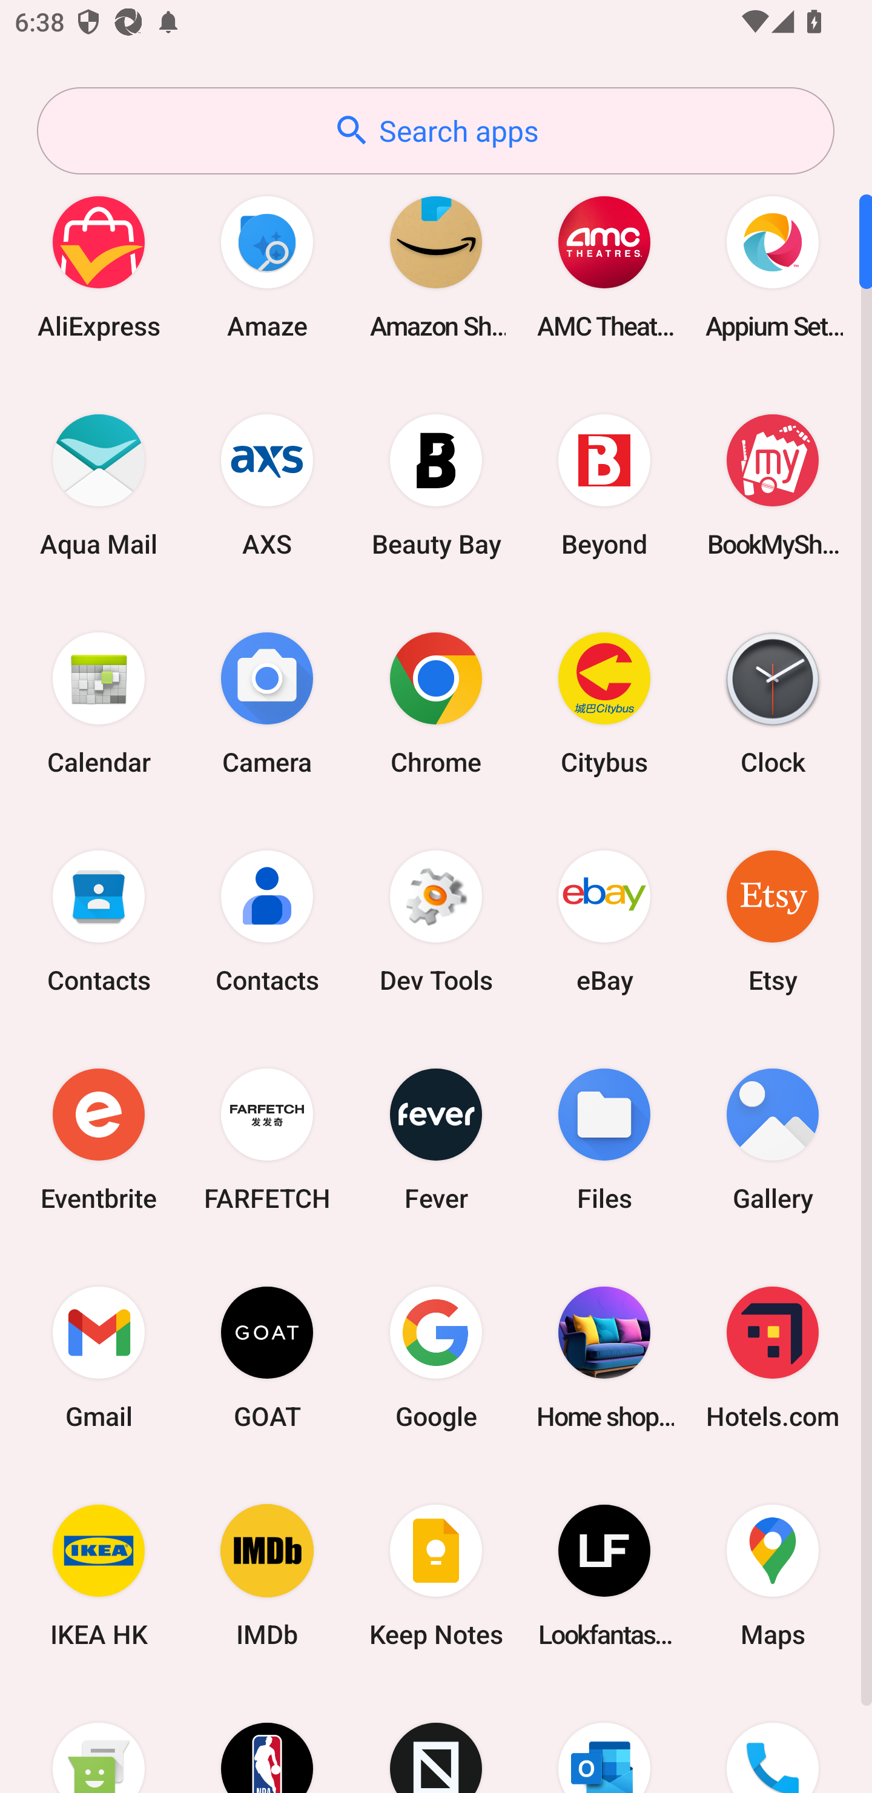 This screenshot has height=1793, width=872. Describe the element at coordinates (267, 485) in the screenshot. I see `AXS` at that location.